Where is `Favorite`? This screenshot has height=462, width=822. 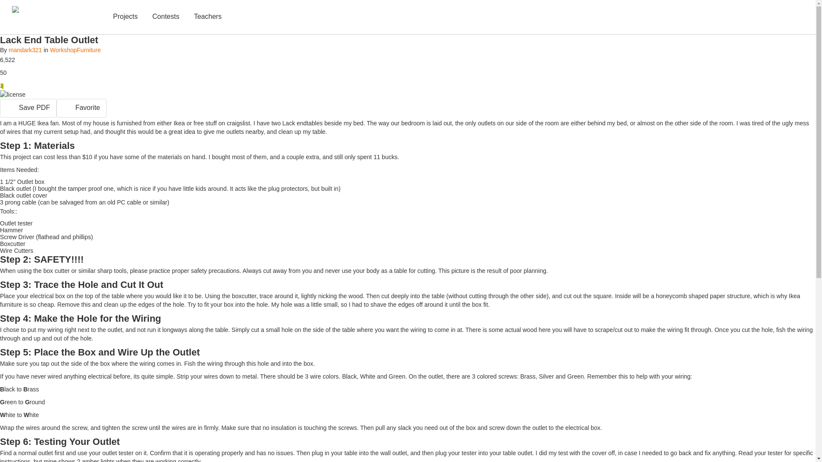 Favorite is located at coordinates (81, 108).